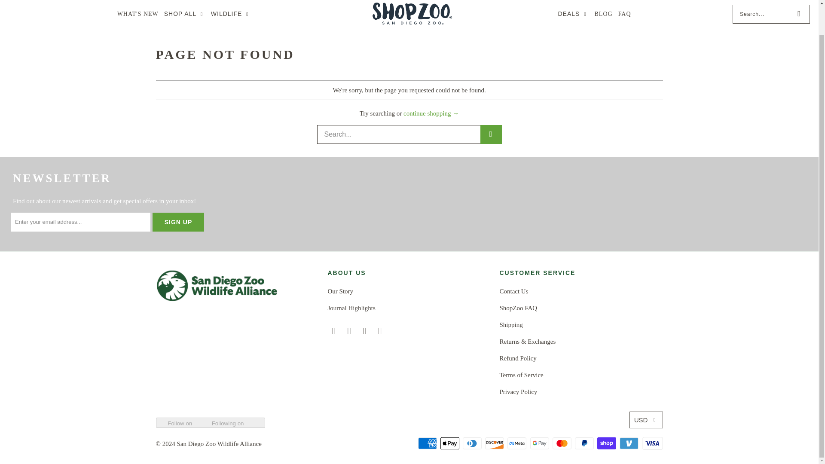 The width and height of the screenshot is (825, 464). I want to click on Mastercard, so click(563, 443).